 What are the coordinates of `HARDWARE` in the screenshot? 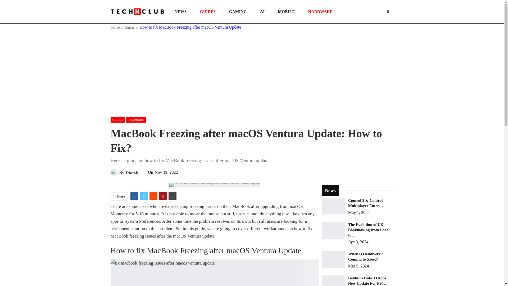 It's located at (136, 120).